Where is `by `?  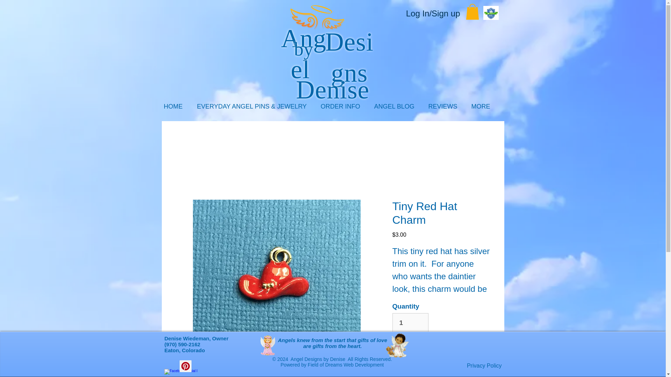 by  is located at coordinates (303, 61).